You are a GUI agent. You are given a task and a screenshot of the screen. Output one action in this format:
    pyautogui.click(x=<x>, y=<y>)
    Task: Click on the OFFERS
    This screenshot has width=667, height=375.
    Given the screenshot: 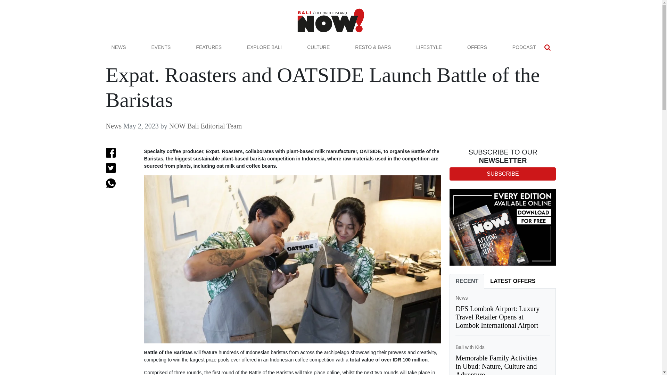 What is the action you would take?
    pyautogui.click(x=477, y=47)
    